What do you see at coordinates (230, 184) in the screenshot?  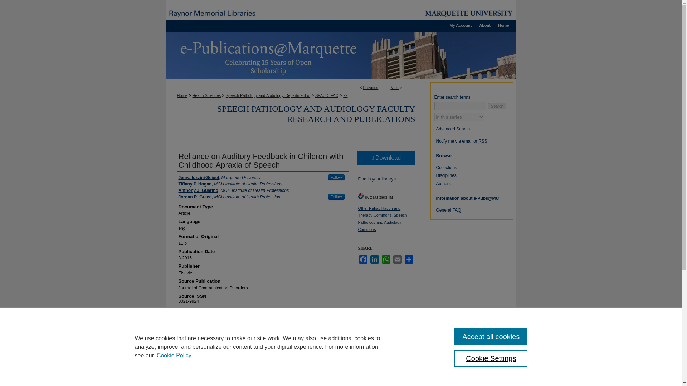 I see `Tiffany P. Hogan, MGH Institute of Health Professions` at bounding box center [230, 184].